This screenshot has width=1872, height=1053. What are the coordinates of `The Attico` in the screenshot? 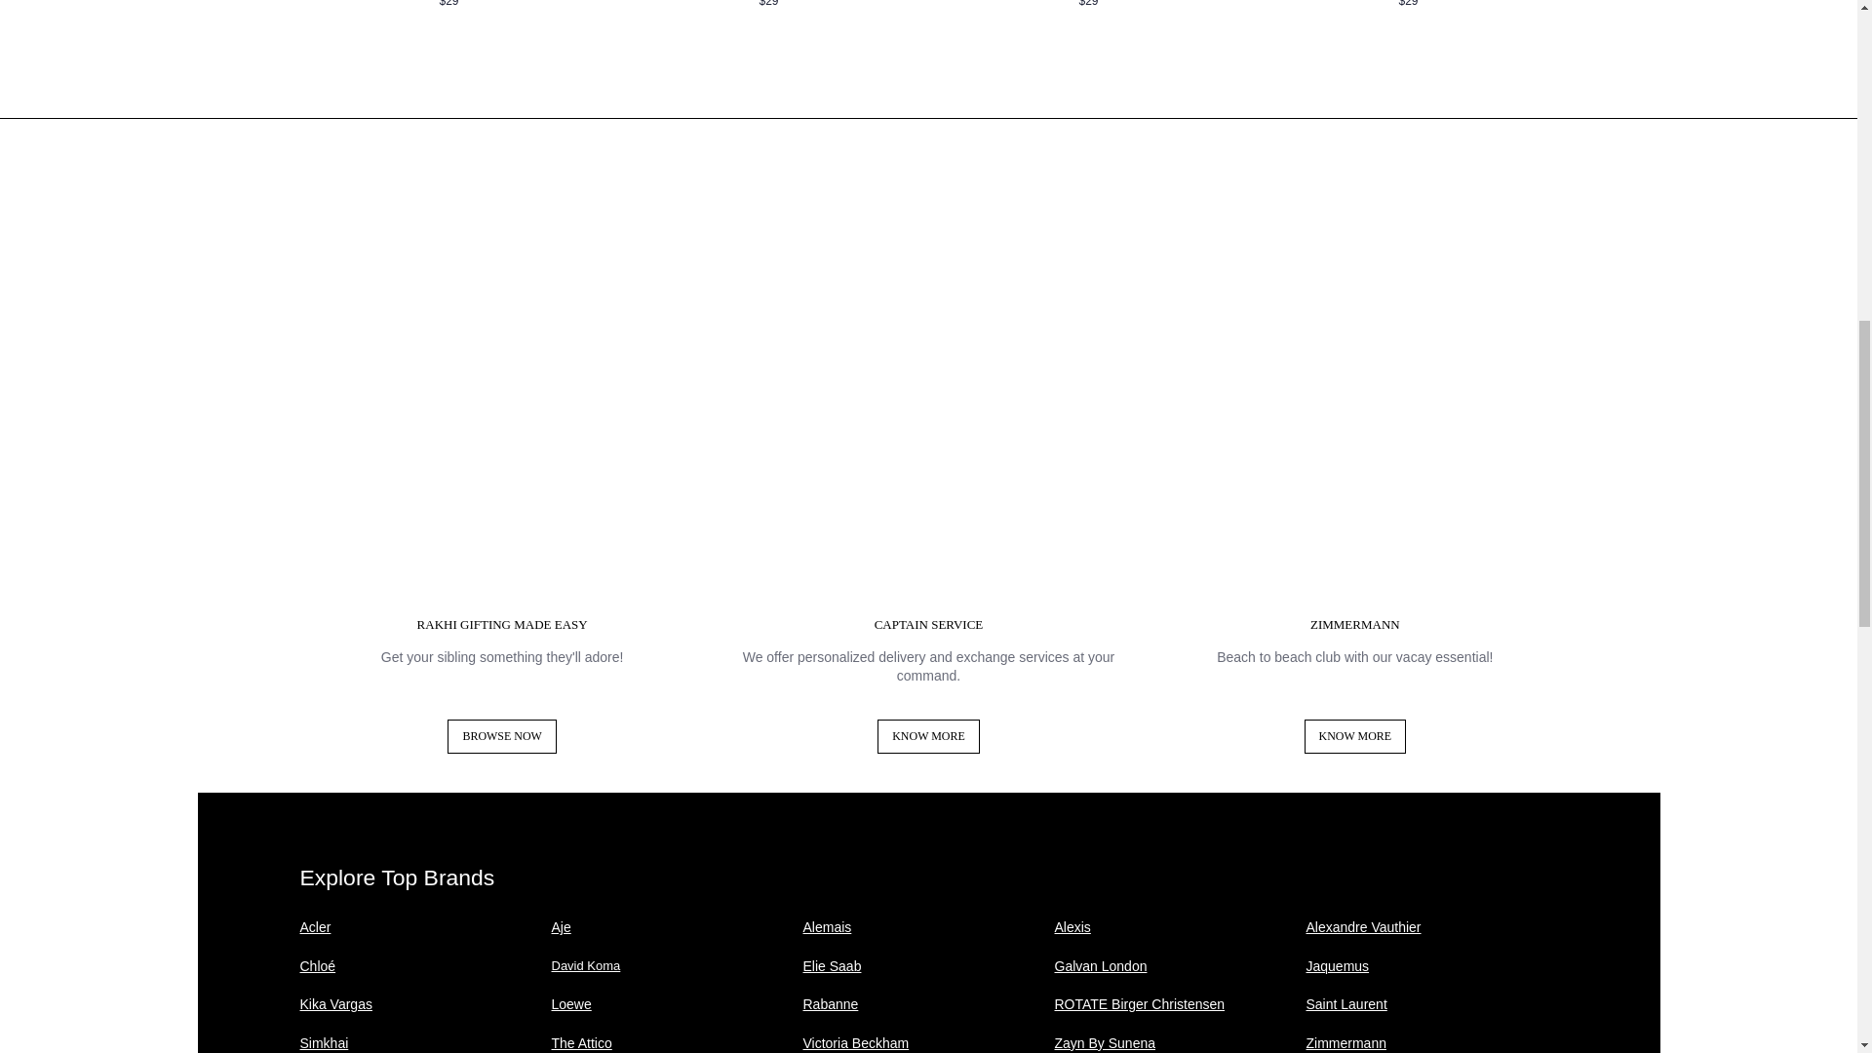 It's located at (581, 1042).